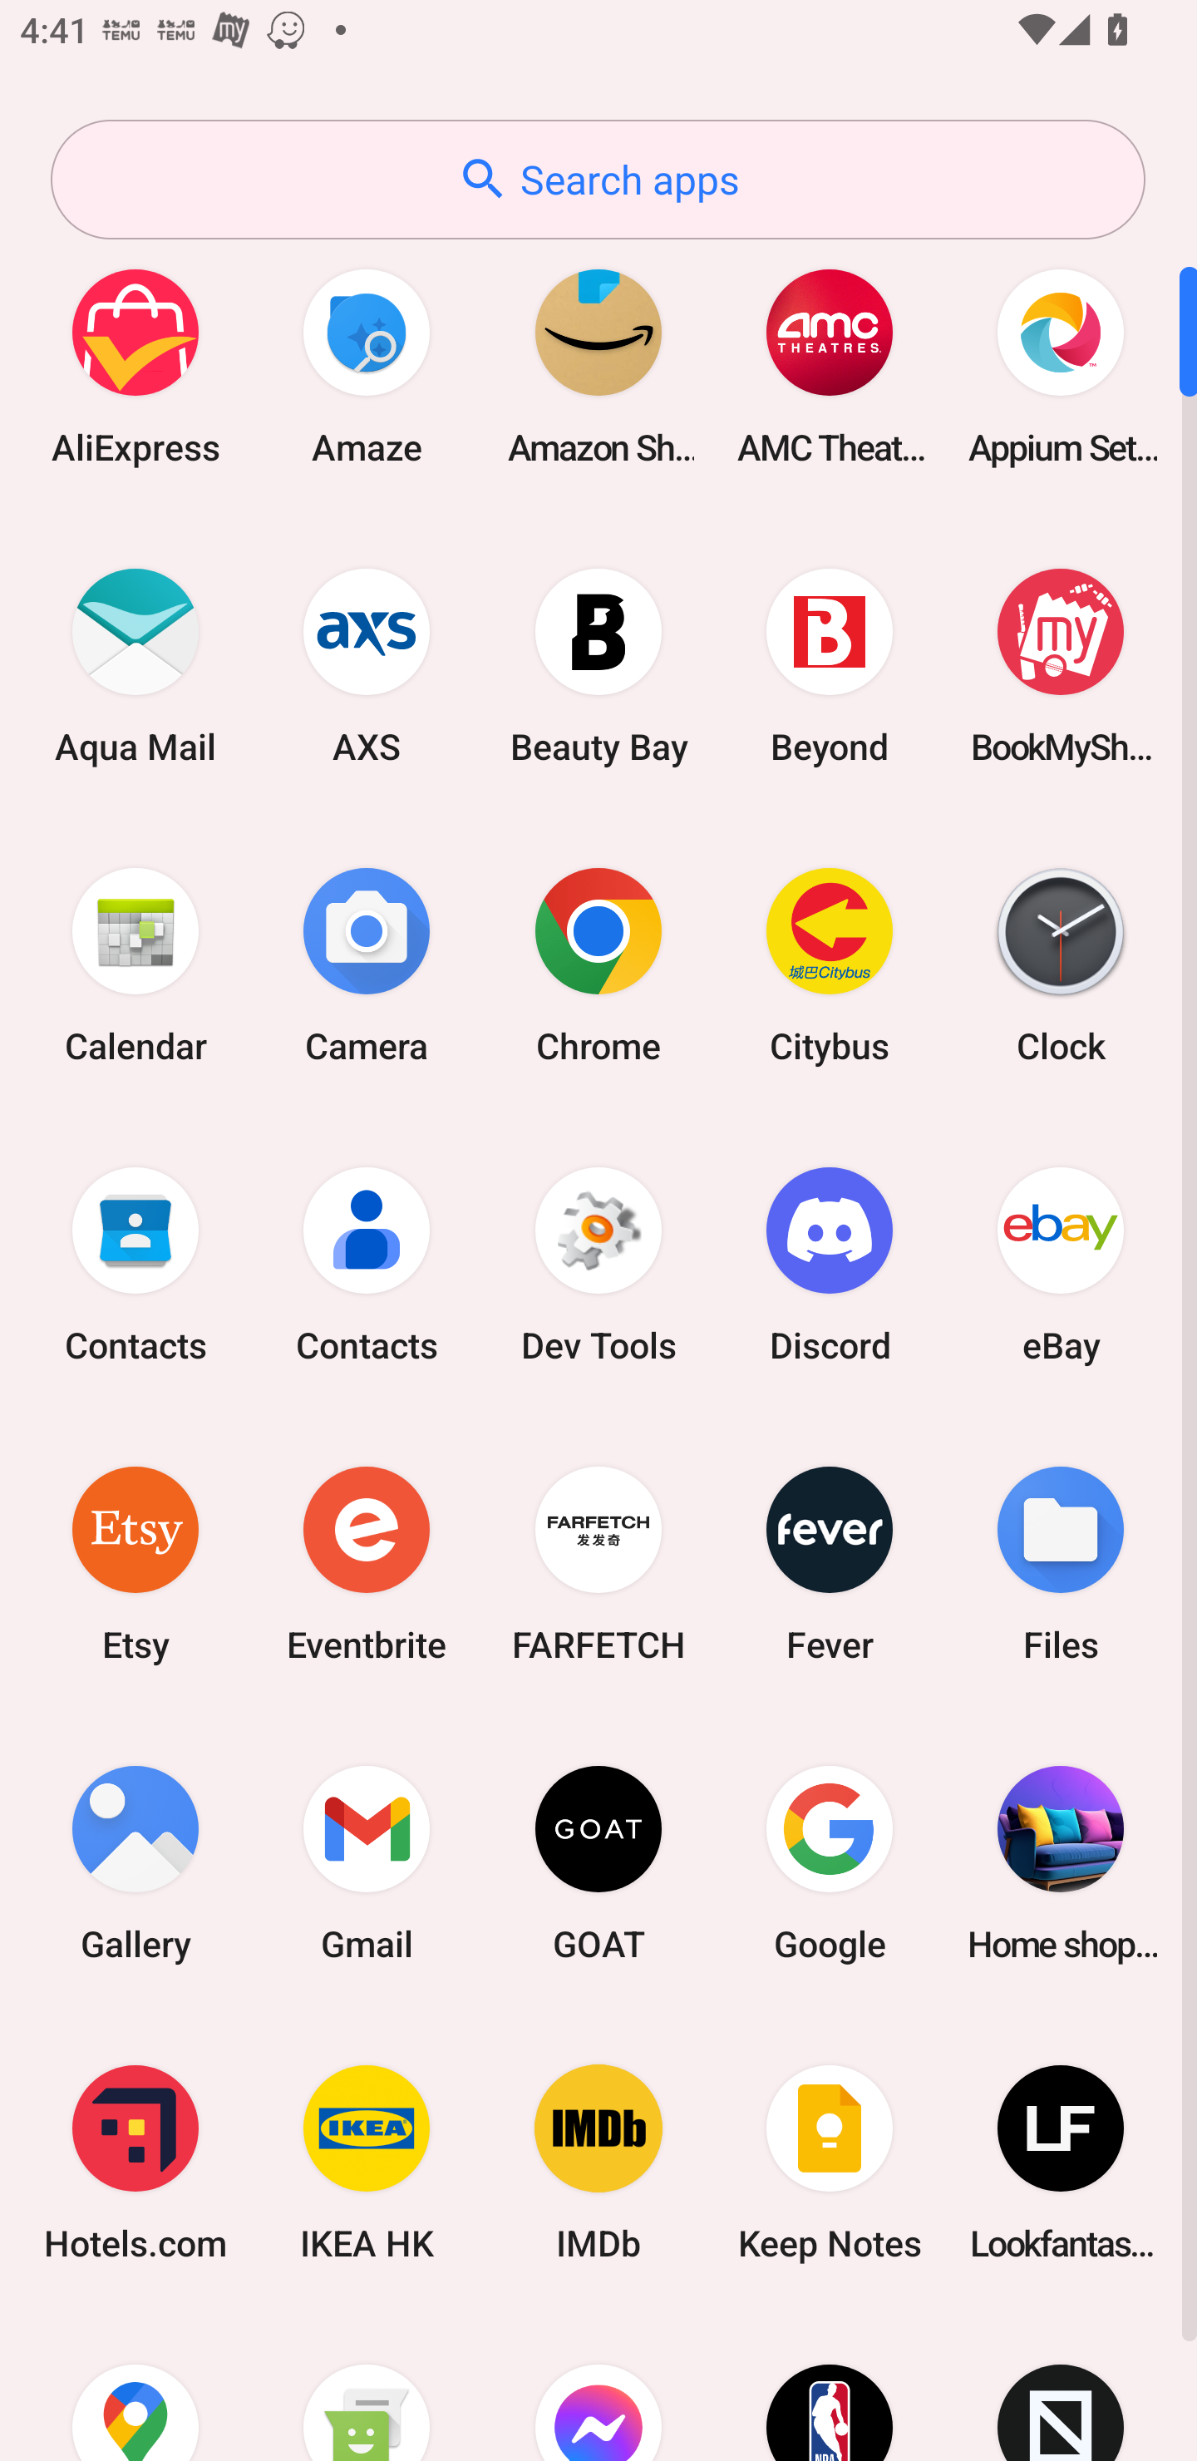 This screenshot has width=1197, height=2461. What do you see at coordinates (135, 1862) in the screenshot?
I see `Gallery` at bounding box center [135, 1862].